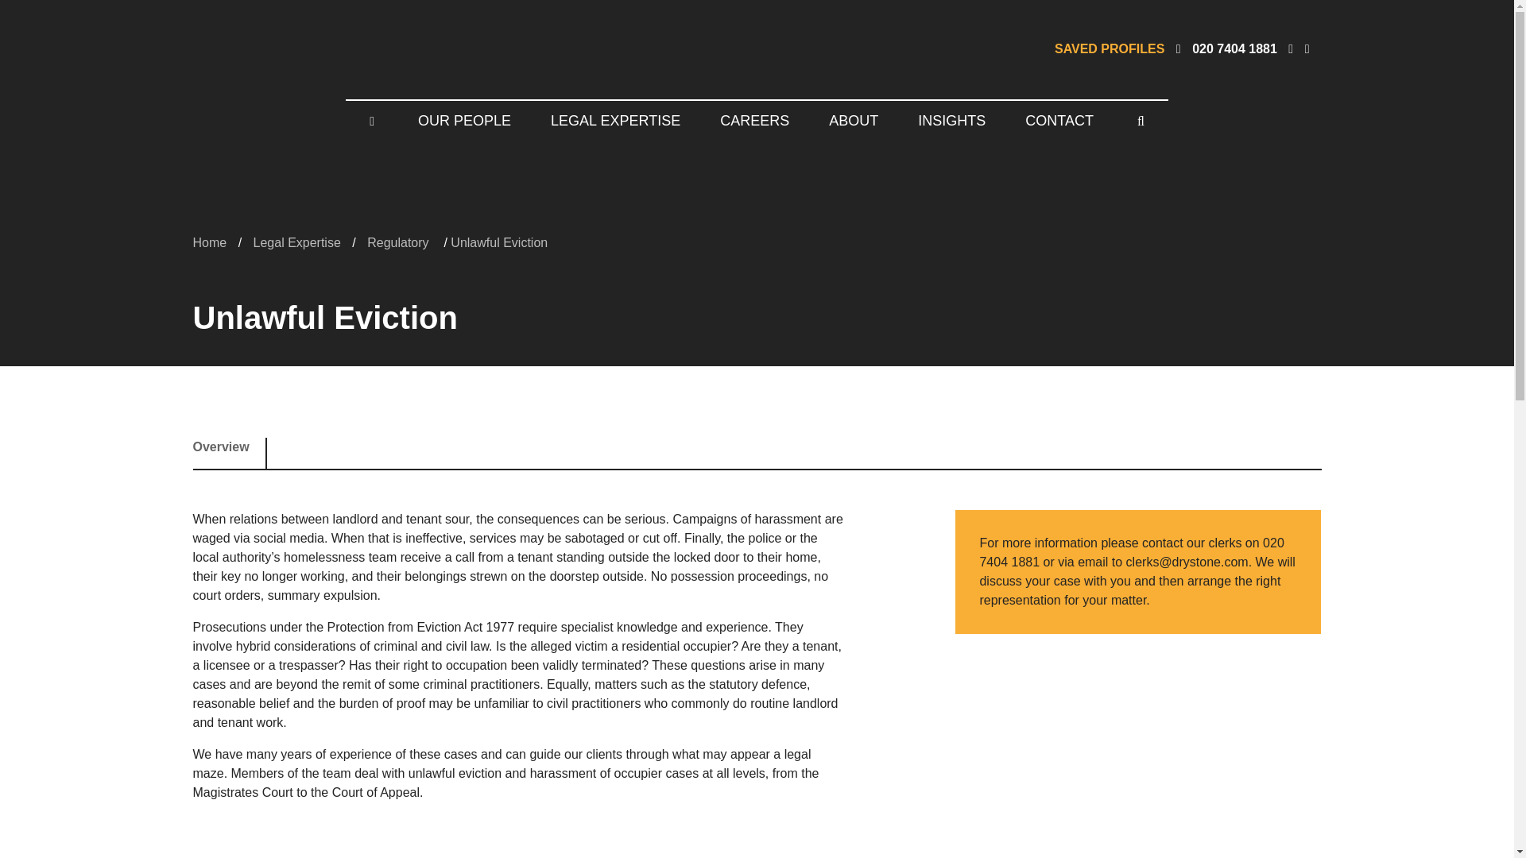 The height and width of the screenshot is (858, 1526). What do you see at coordinates (1059, 121) in the screenshot?
I see `CONTACT` at bounding box center [1059, 121].